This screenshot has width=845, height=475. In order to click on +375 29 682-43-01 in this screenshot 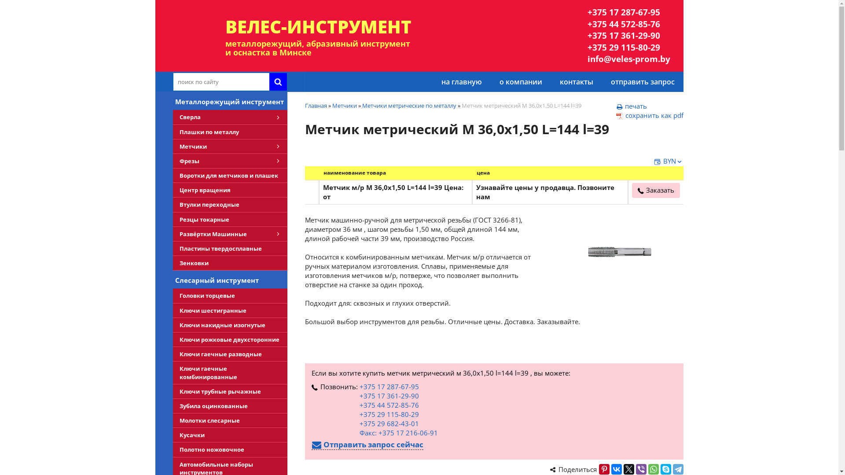, I will do `click(389, 424)`.